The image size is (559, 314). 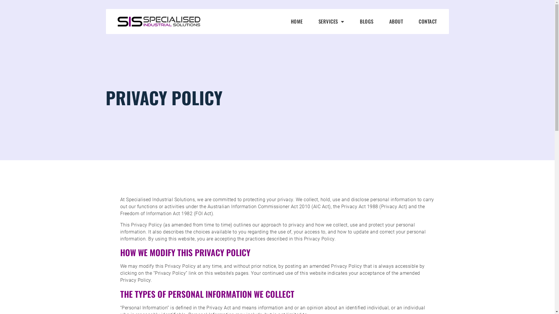 What do you see at coordinates (331, 22) in the screenshot?
I see `SERVICES` at bounding box center [331, 22].